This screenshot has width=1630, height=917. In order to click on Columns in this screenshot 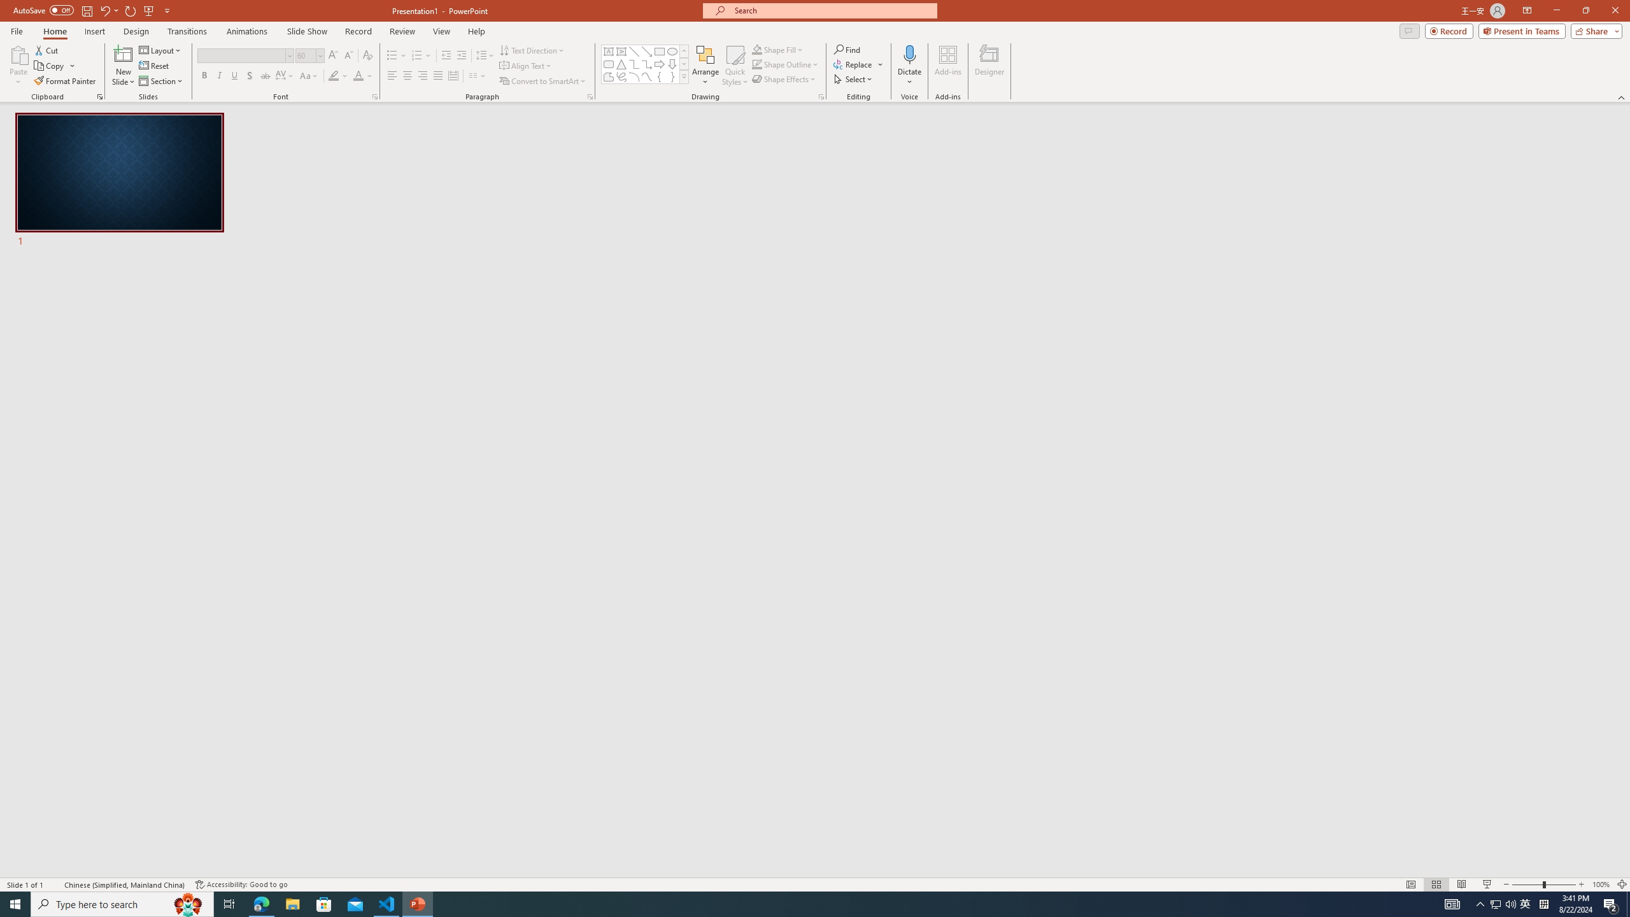, I will do `click(478, 76)`.